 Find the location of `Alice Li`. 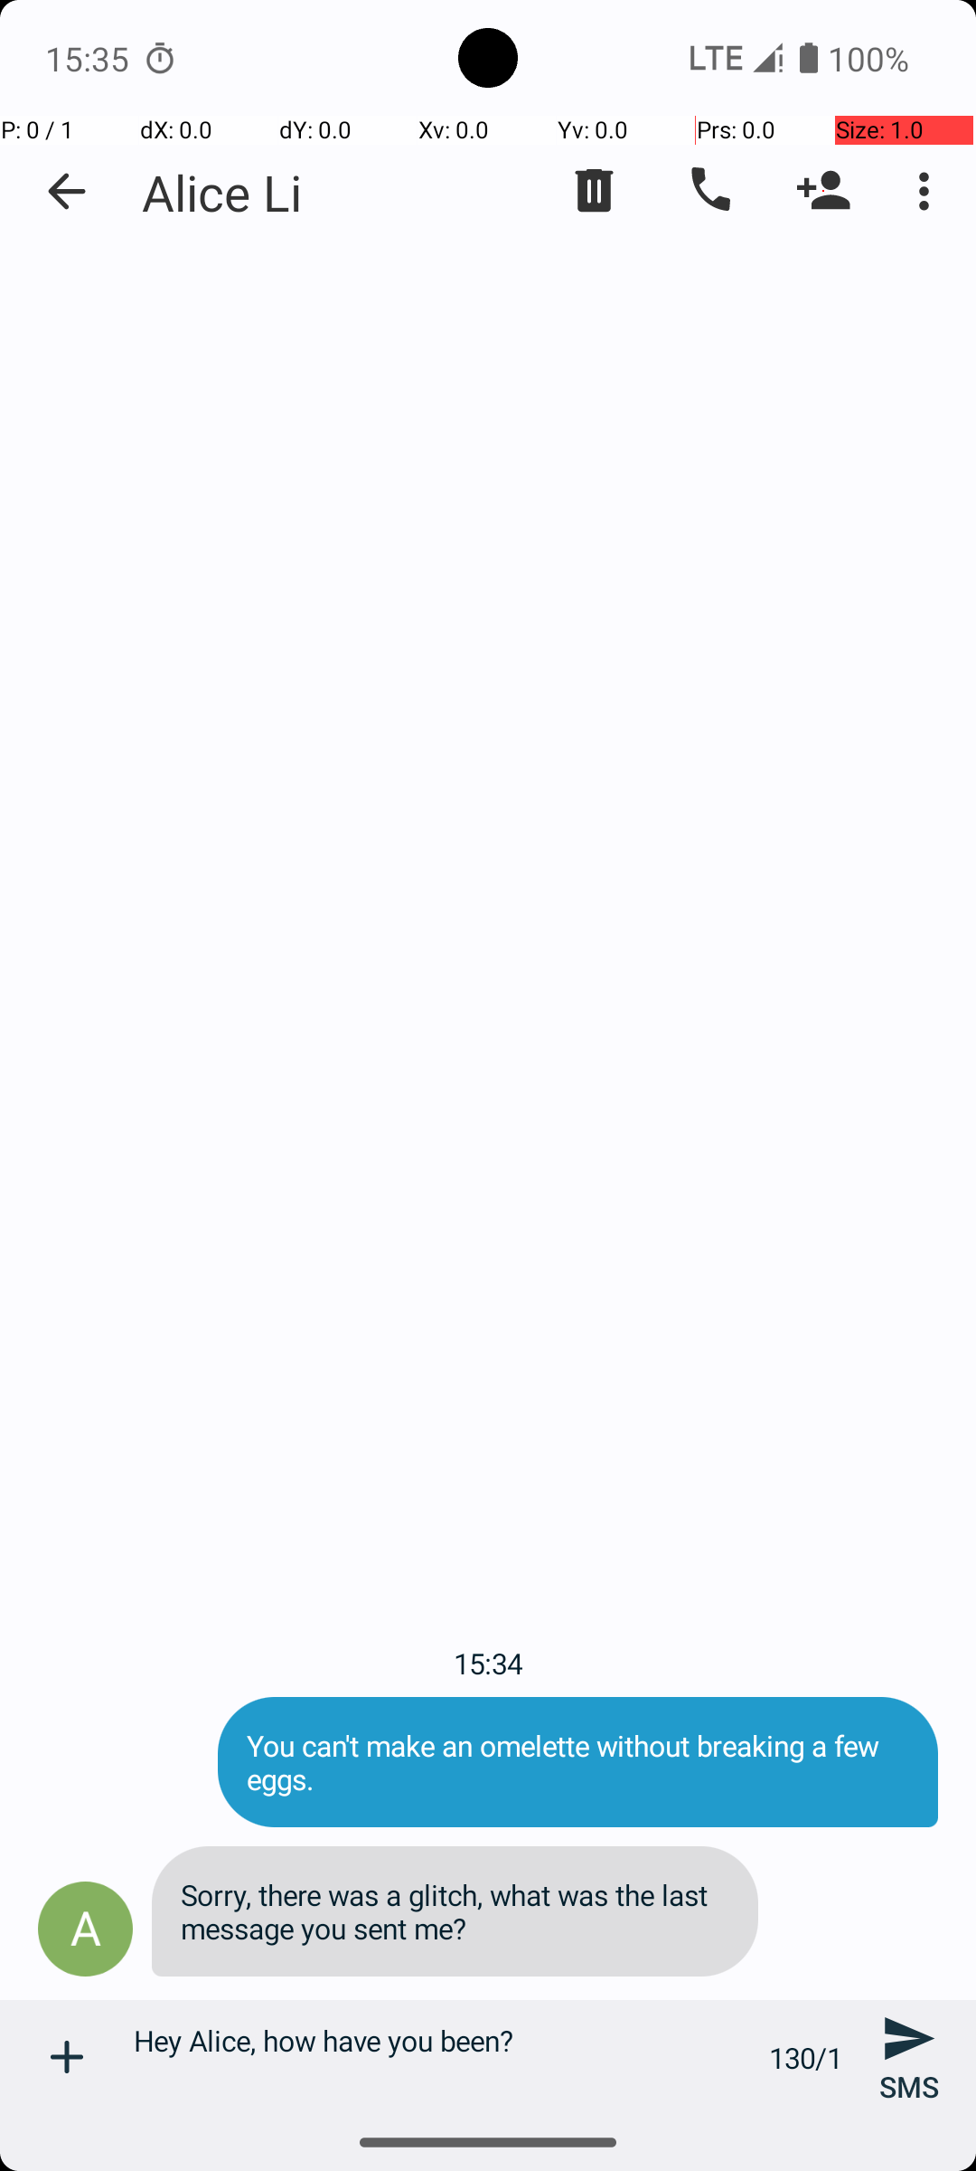

Alice Li is located at coordinates (222, 192).